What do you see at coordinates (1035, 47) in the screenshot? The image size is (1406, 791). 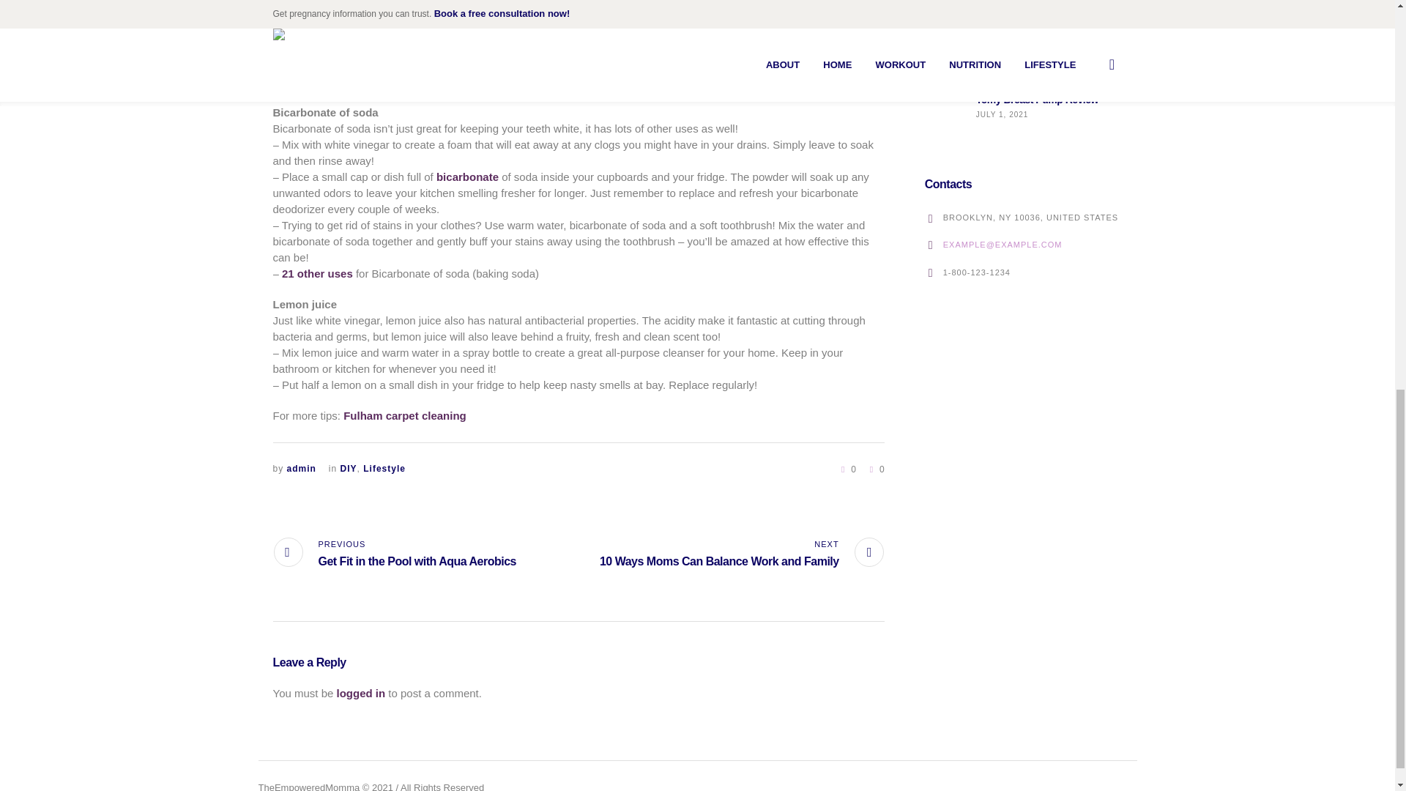 I see `Breast Pump Bag Reviews` at bounding box center [1035, 47].